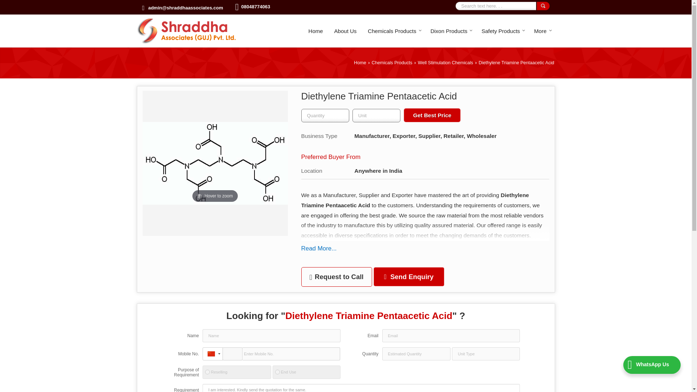 The image size is (697, 392). I want to click on Chemicals Products, so click(394, 30).